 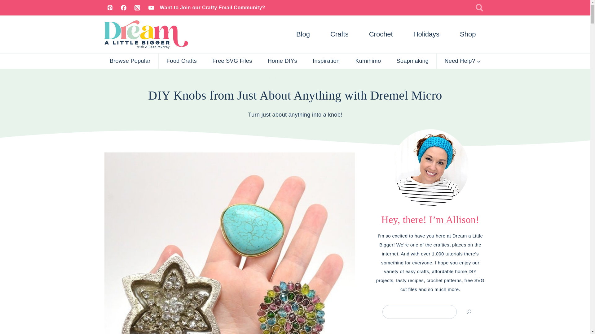 What do you see at coordinates (339, 34) in the screenshot?
I see `Crafts` at bounding box center [339, 34].